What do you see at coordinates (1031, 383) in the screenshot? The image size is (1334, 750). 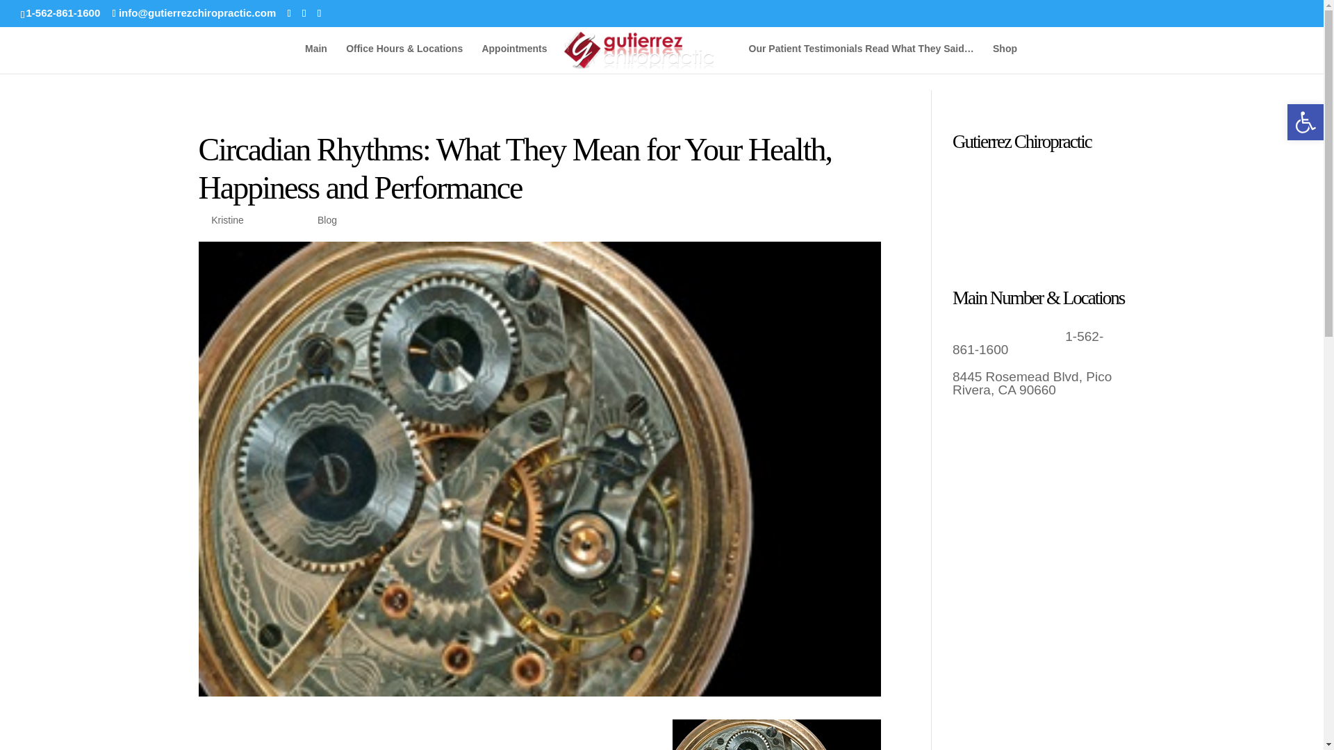 I see `8445 Rosemead Blvd, Pico Rivera, CA 90660` at bounding box center [1031, 383].